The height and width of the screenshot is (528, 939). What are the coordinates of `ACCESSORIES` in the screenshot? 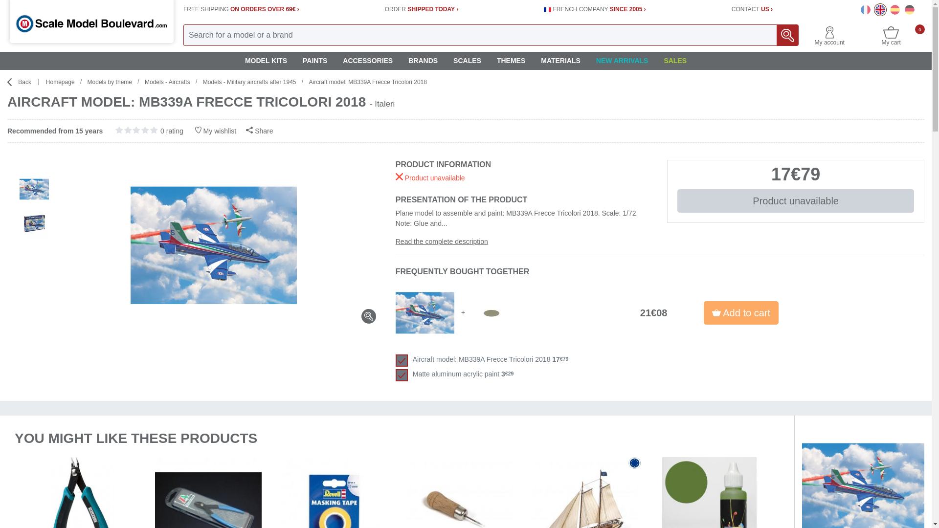 It's located at (368, 61).